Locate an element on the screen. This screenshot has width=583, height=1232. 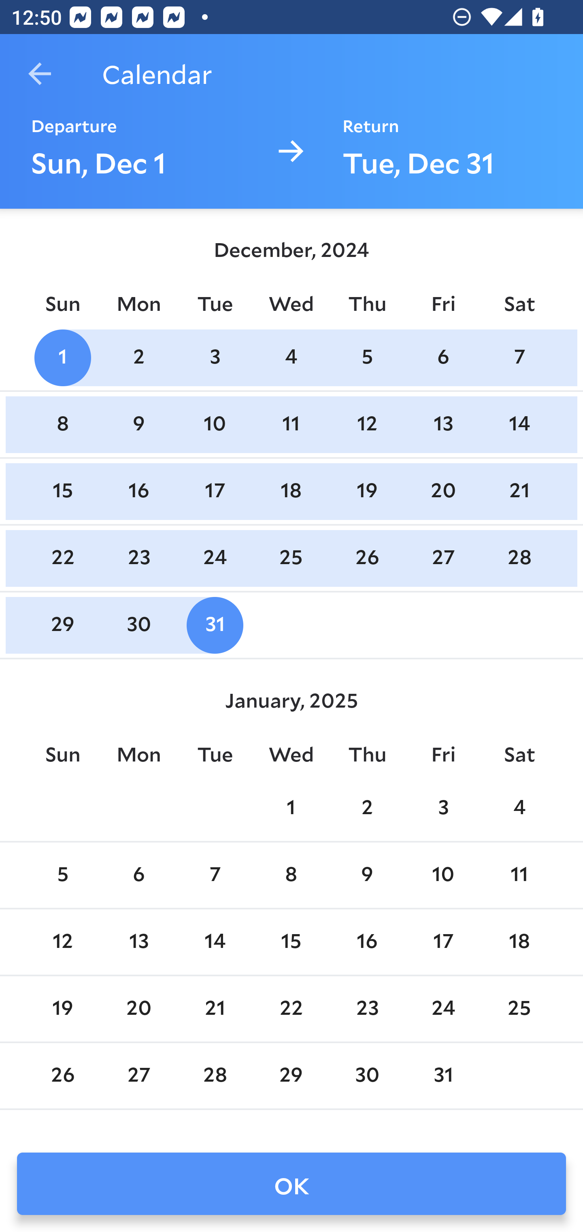
31 is located at coordinates (215, 626).